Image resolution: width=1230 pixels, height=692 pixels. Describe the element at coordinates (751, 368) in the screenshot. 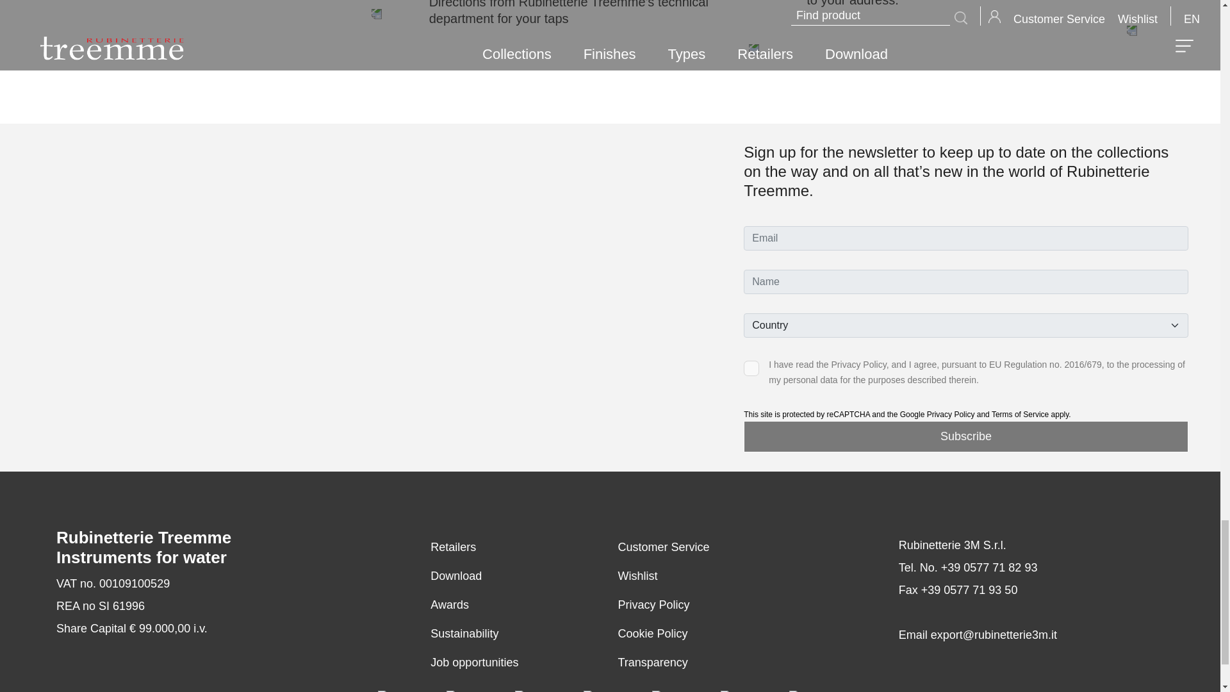

I see `on` at that location.